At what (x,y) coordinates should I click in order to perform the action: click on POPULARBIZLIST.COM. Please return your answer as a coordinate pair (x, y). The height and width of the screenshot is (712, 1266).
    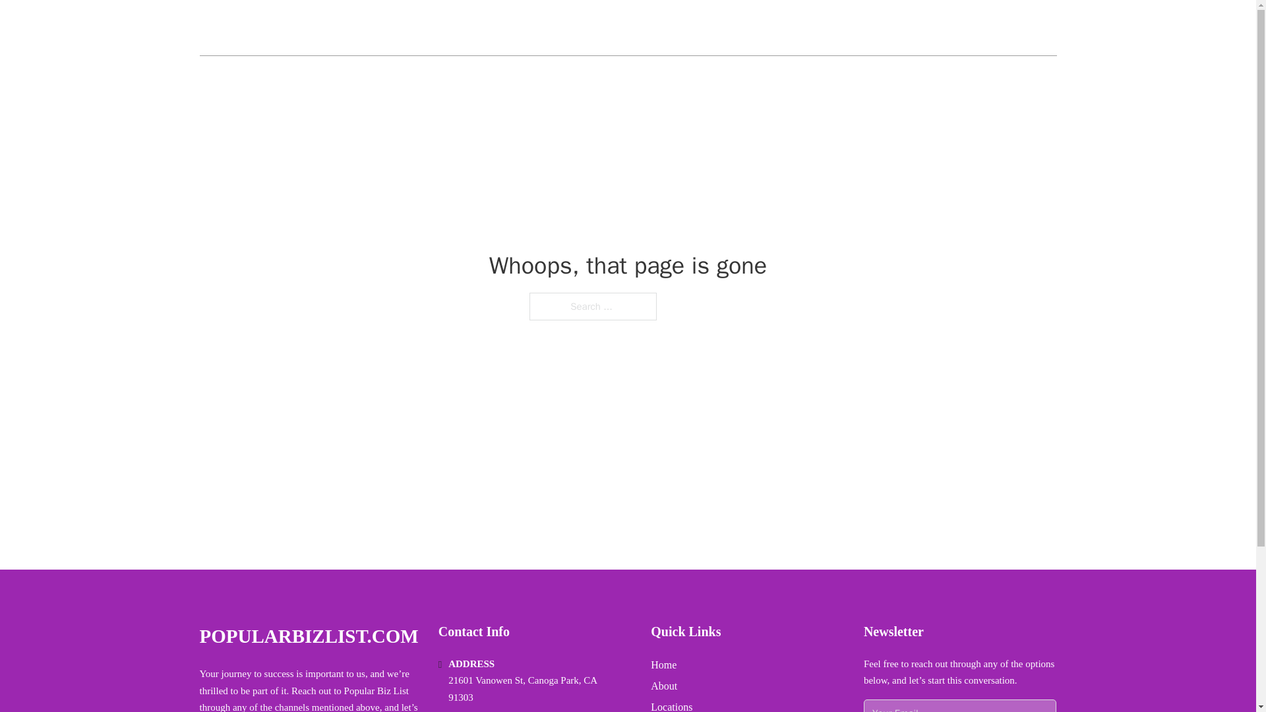
    Looking at the image, I should click on (319, 28).